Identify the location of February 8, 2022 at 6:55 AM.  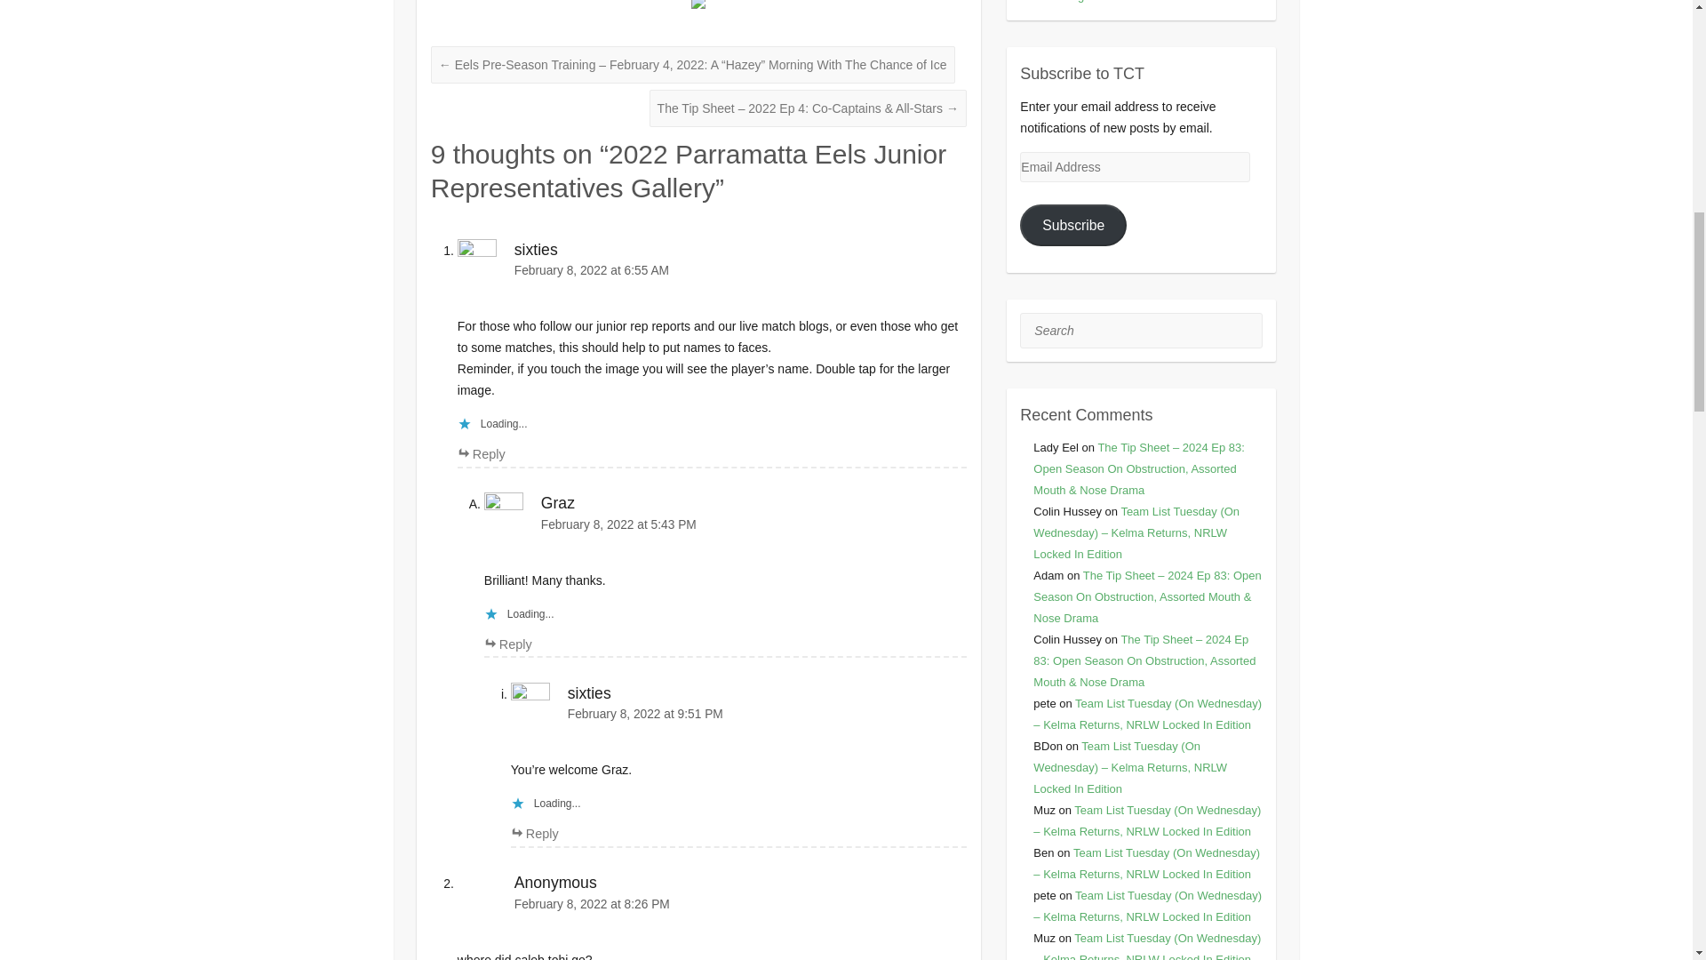
(712, 270).